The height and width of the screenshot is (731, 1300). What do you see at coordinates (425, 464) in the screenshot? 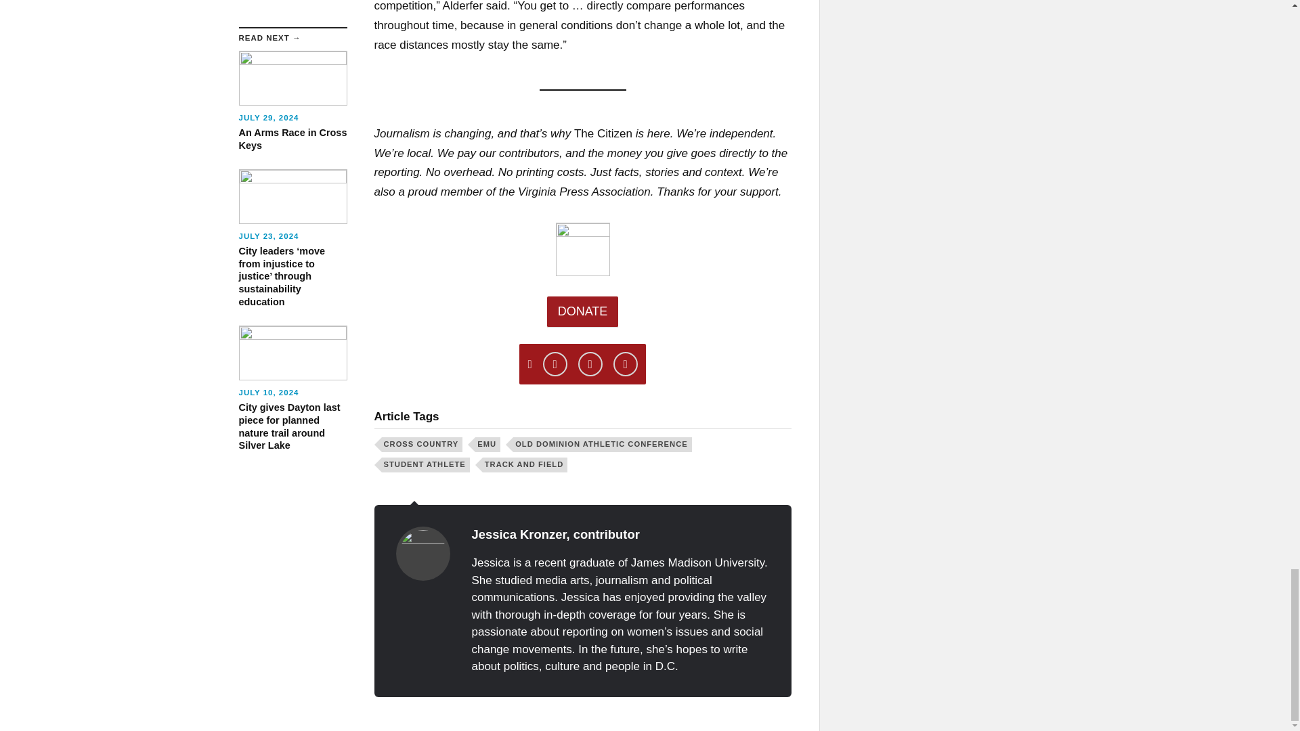
I see `STUDENT ATHLETE` at bounding box center [425, 464].